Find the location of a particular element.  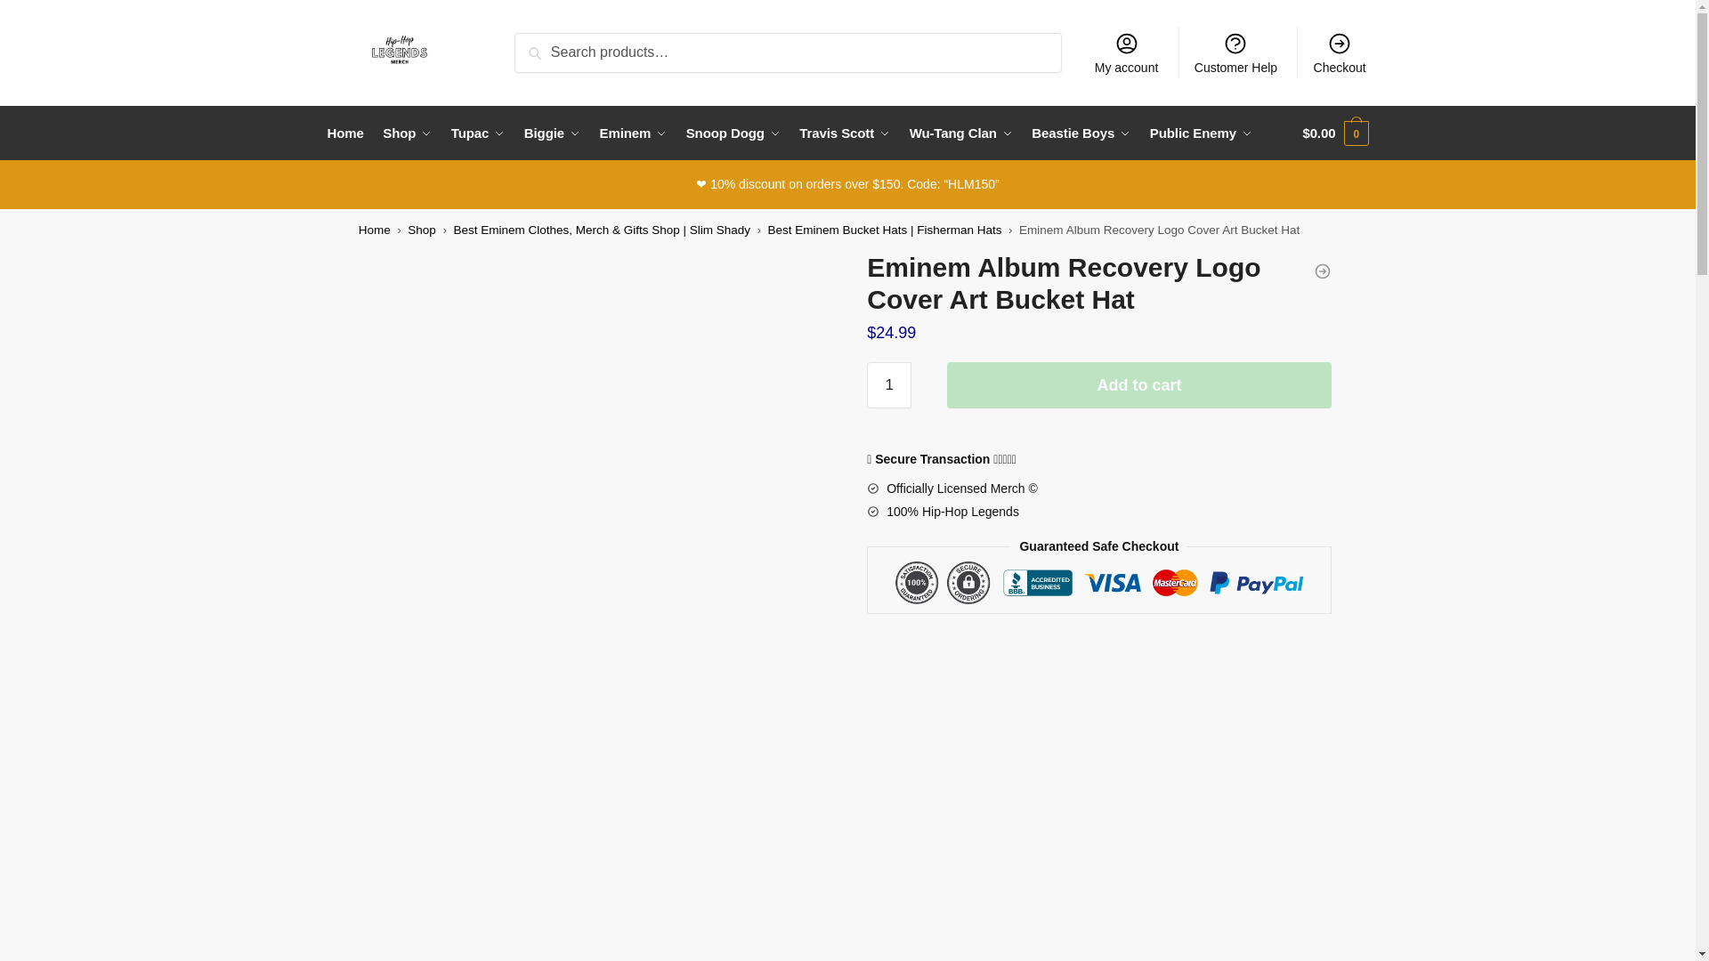

Shop is located at coordinates (408, 133).